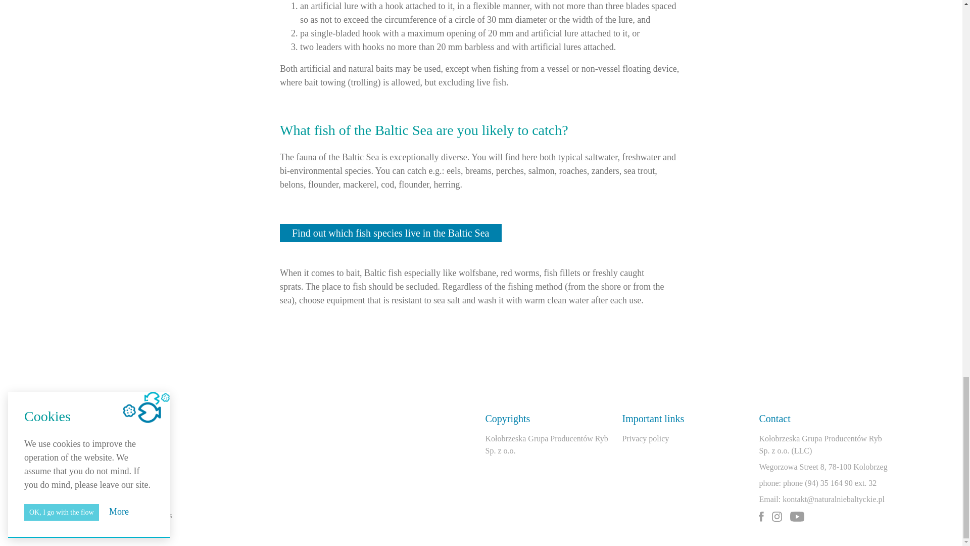 The width and height of the screenshot is (970, 546). What do you see at coordinates (145, 515) in the screenshot?
I see `Mobile Madness` at bounding box center [145, 515].